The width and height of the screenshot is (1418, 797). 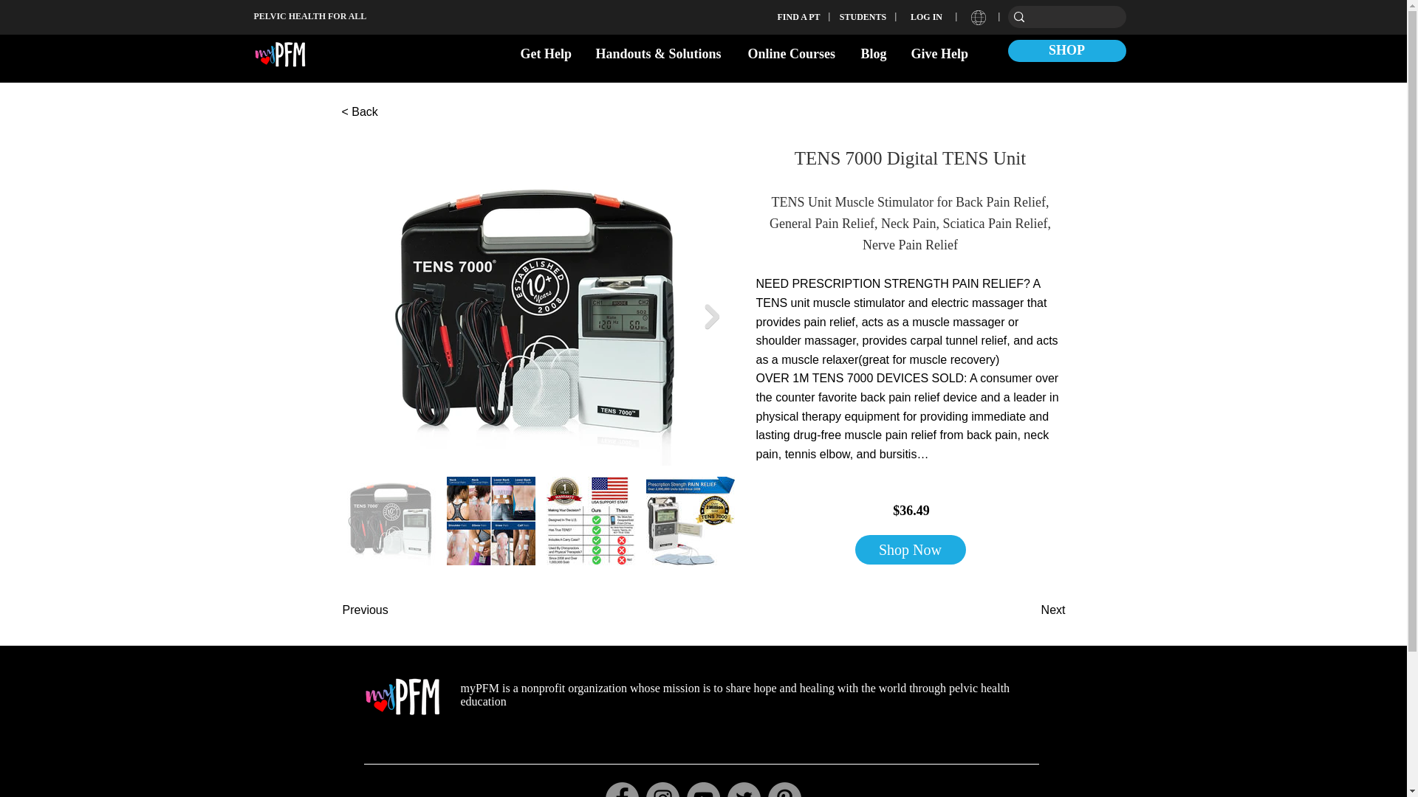 I want to click on SHOP, so click(x=1066, y=51).